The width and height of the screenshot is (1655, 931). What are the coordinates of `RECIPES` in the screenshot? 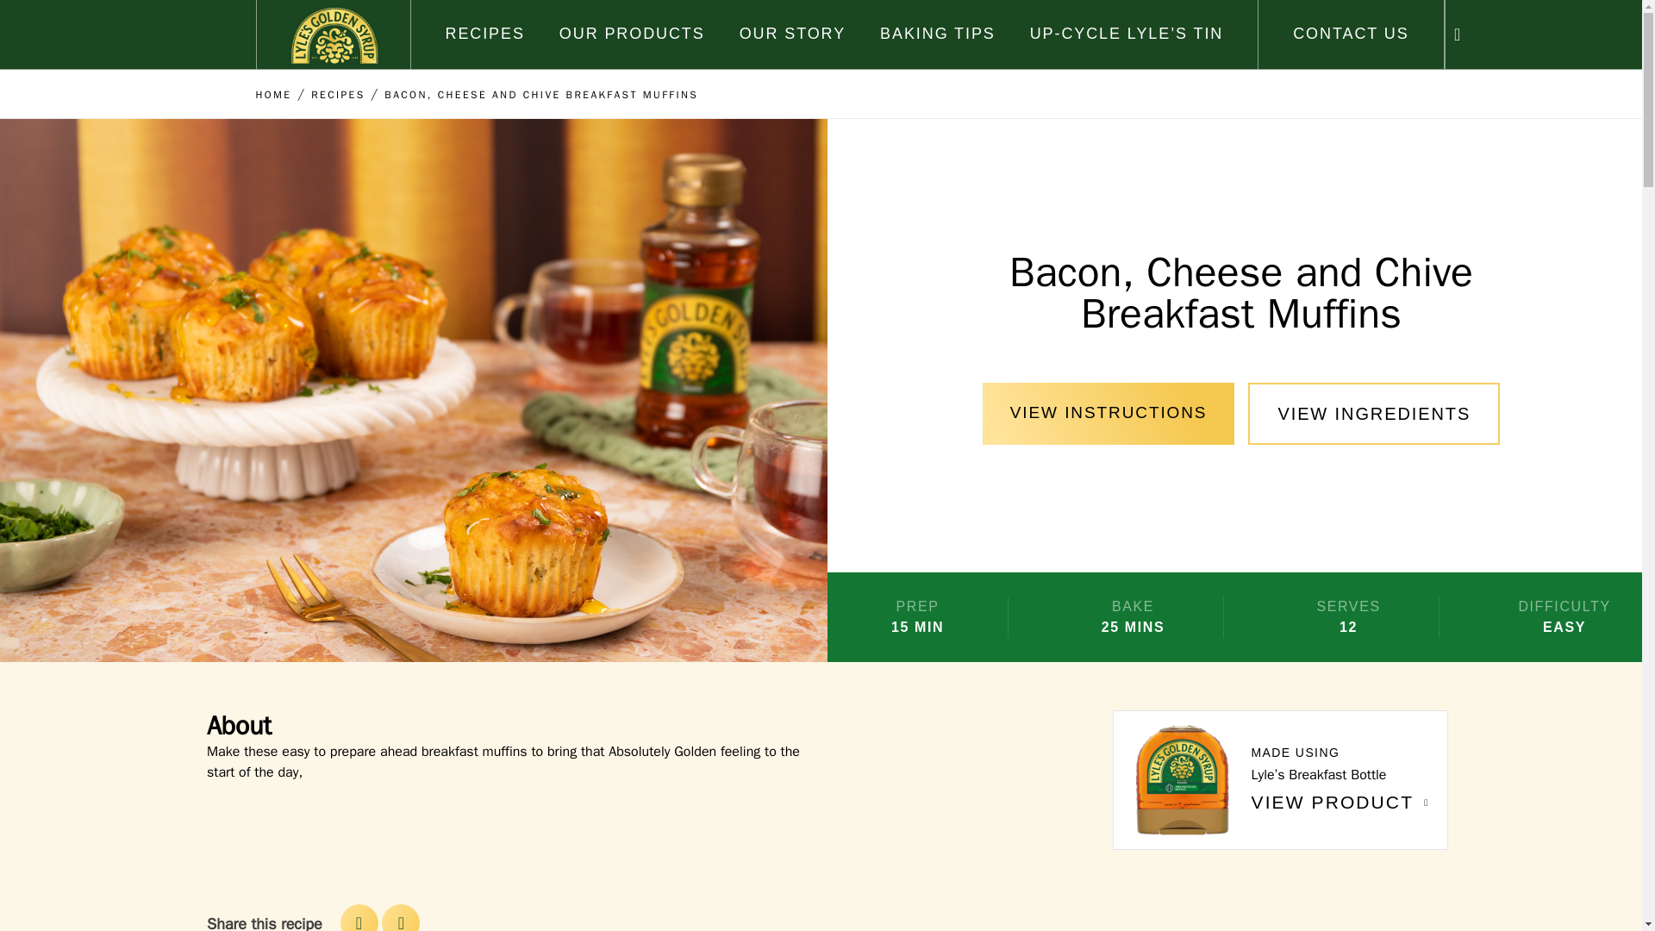 It's located at (484, 33).